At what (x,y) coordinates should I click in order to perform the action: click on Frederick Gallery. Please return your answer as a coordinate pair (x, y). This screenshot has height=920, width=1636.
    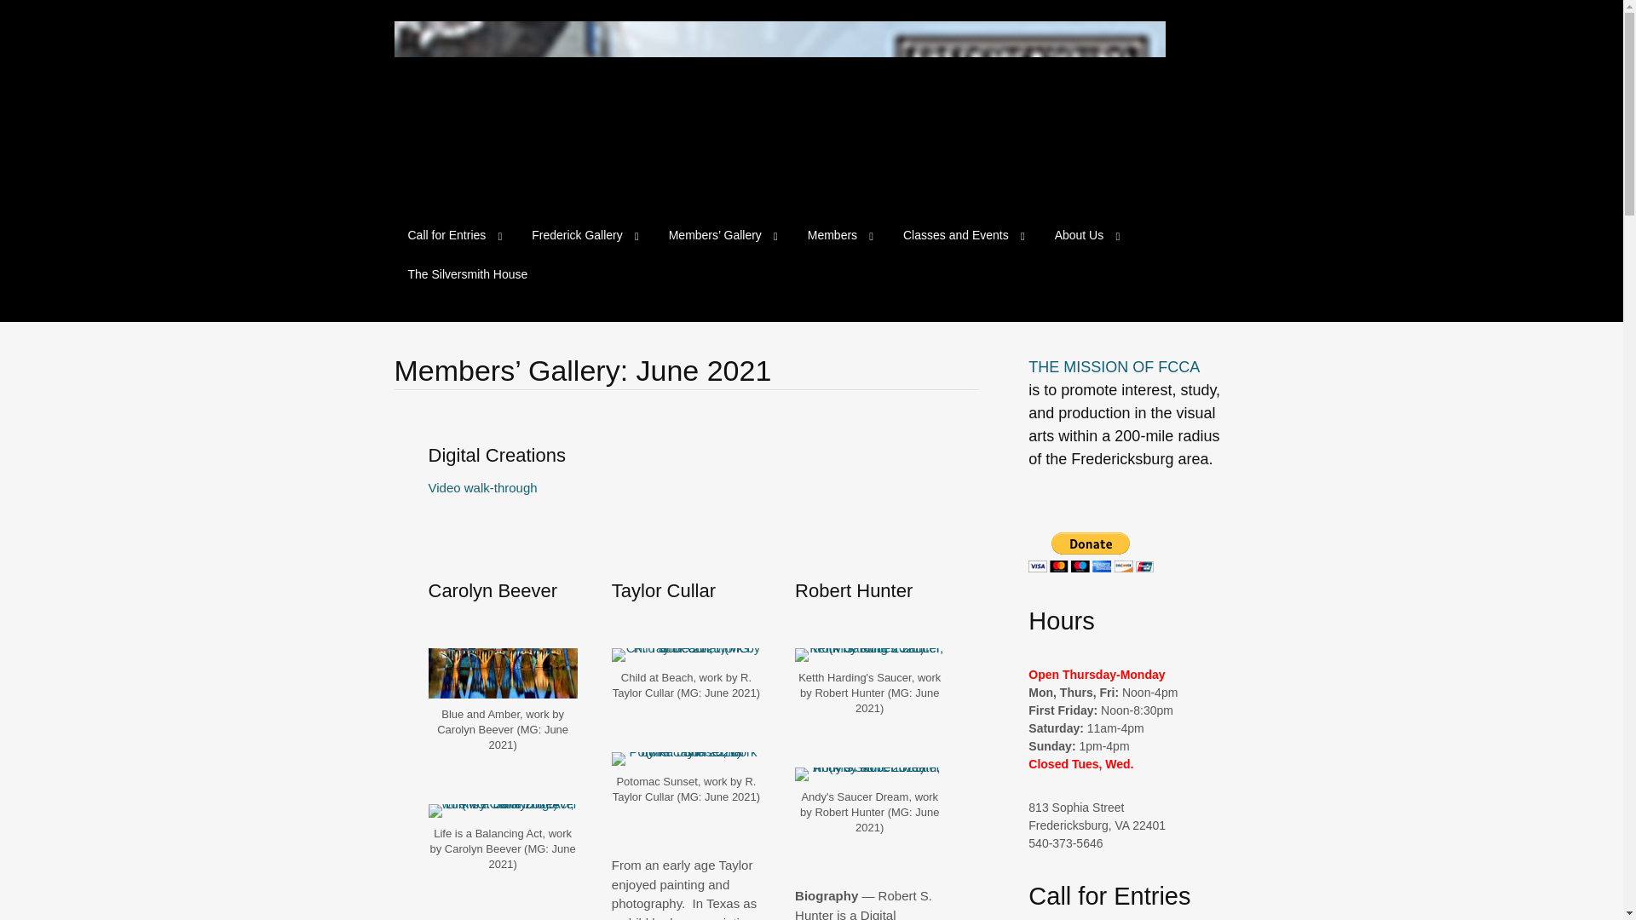
    Looking at the image, I should click on (585, 235).